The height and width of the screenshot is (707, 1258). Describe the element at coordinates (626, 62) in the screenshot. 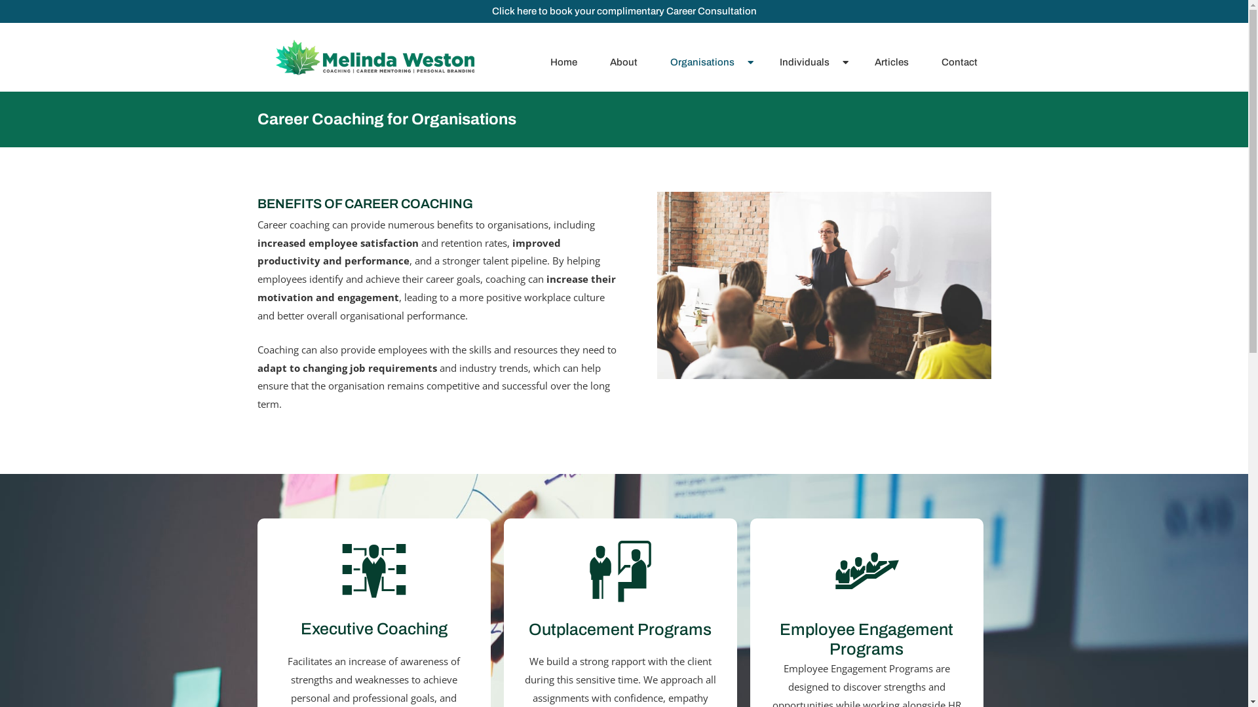

I see `About` at that location.